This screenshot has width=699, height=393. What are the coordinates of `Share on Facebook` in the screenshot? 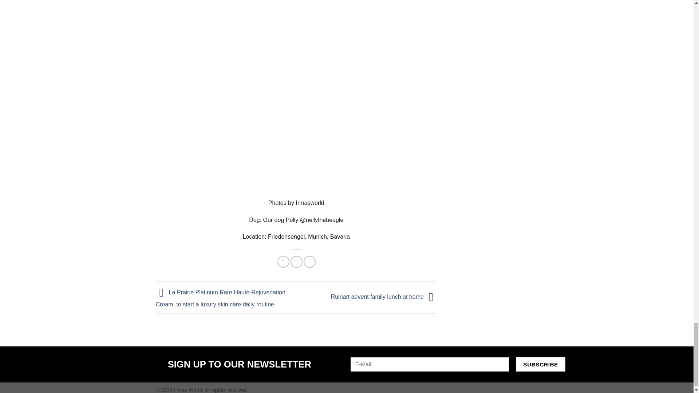 It's located at (283, 262).